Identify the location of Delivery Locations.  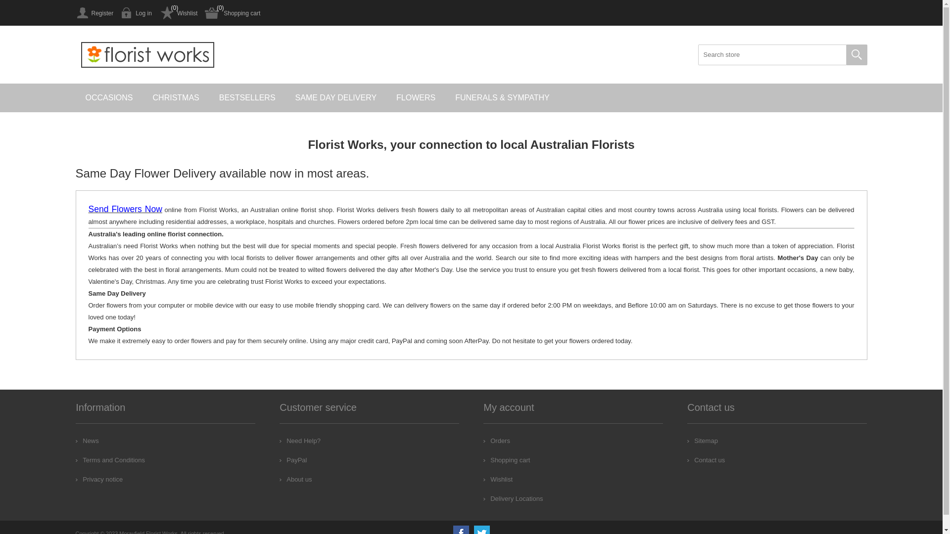
(513, 498).